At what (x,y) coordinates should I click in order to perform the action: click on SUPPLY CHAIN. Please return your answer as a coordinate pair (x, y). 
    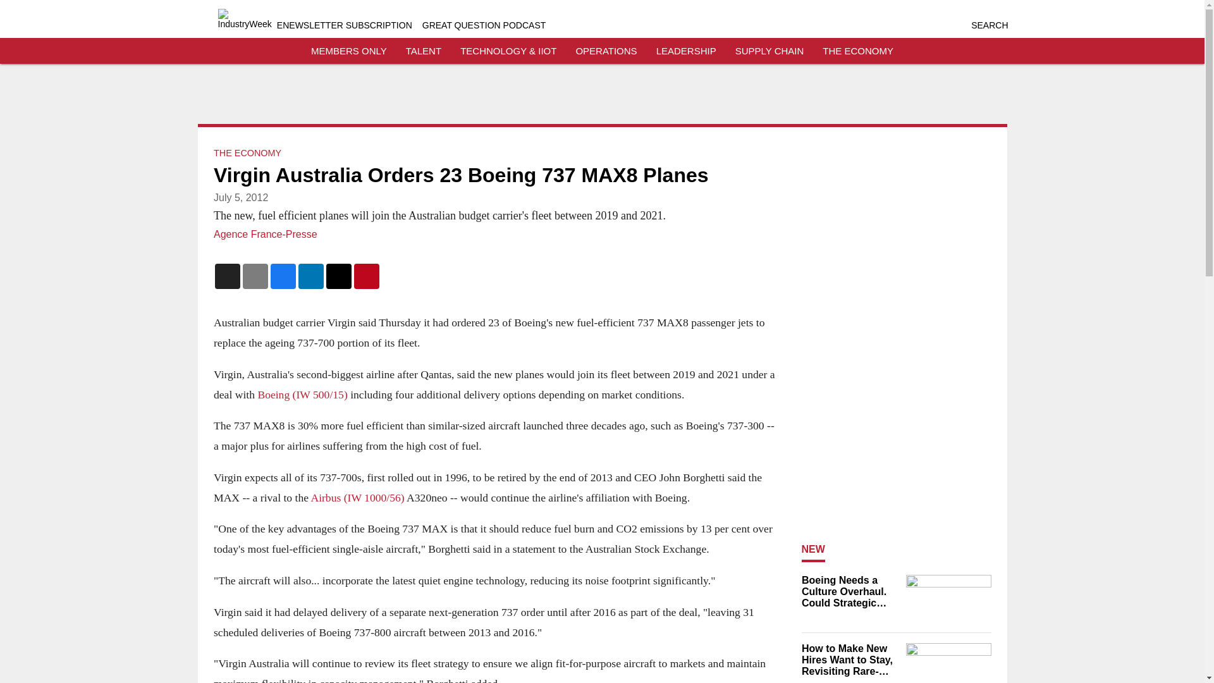
    Looking at the image, I should click on (769, 51).